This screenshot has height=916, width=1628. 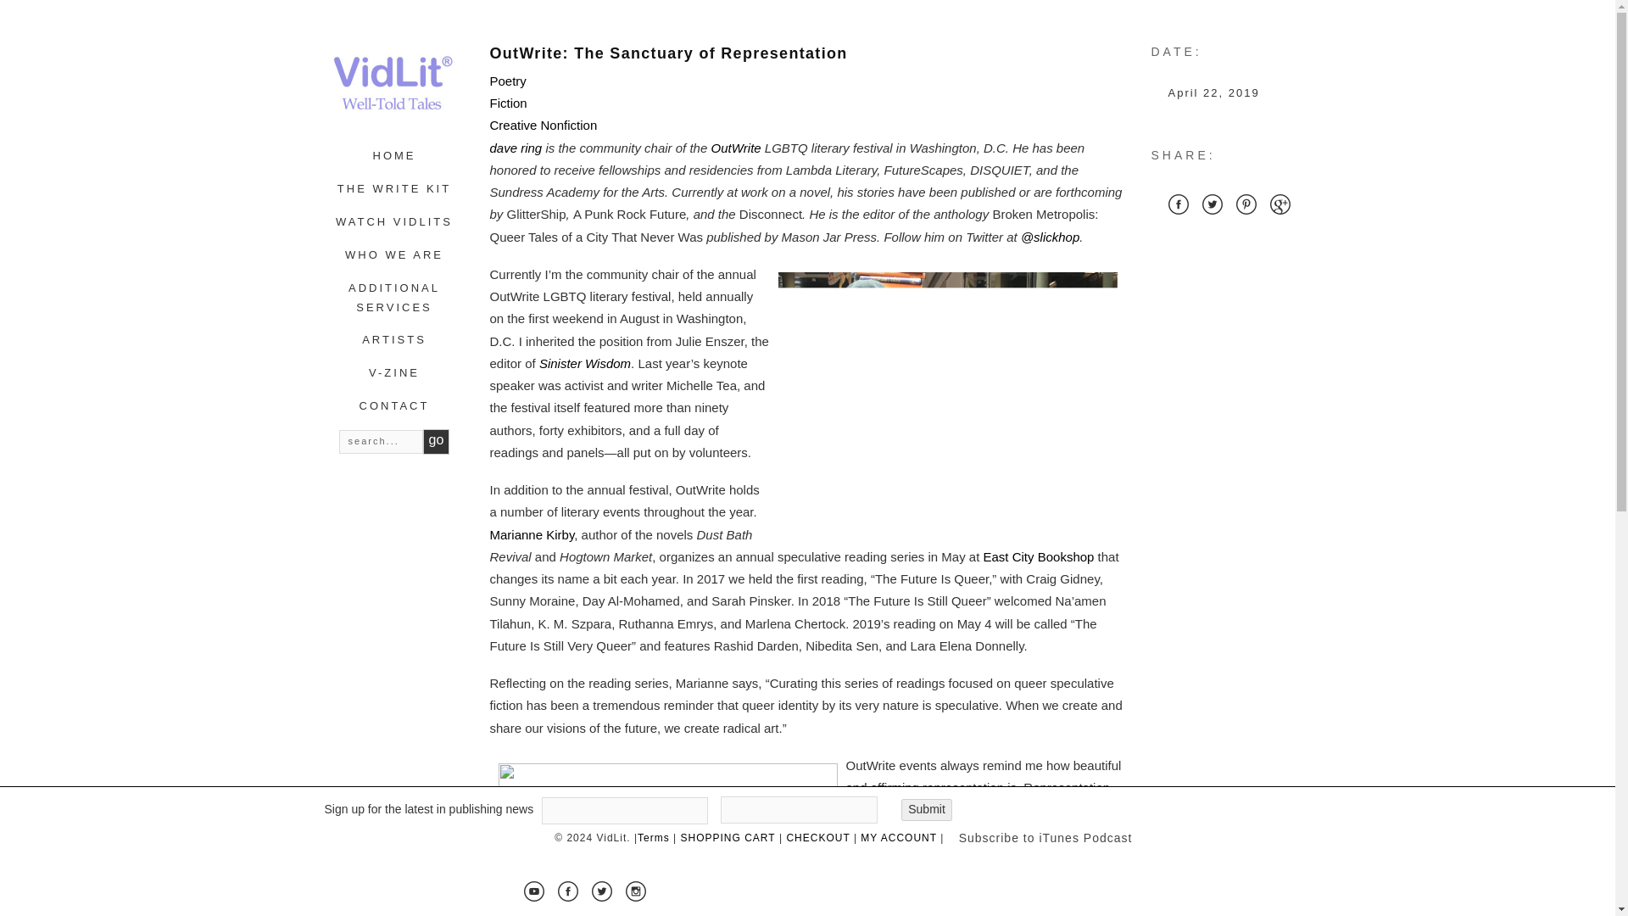 I want to click on Poetry, so click(x=507, y=81).